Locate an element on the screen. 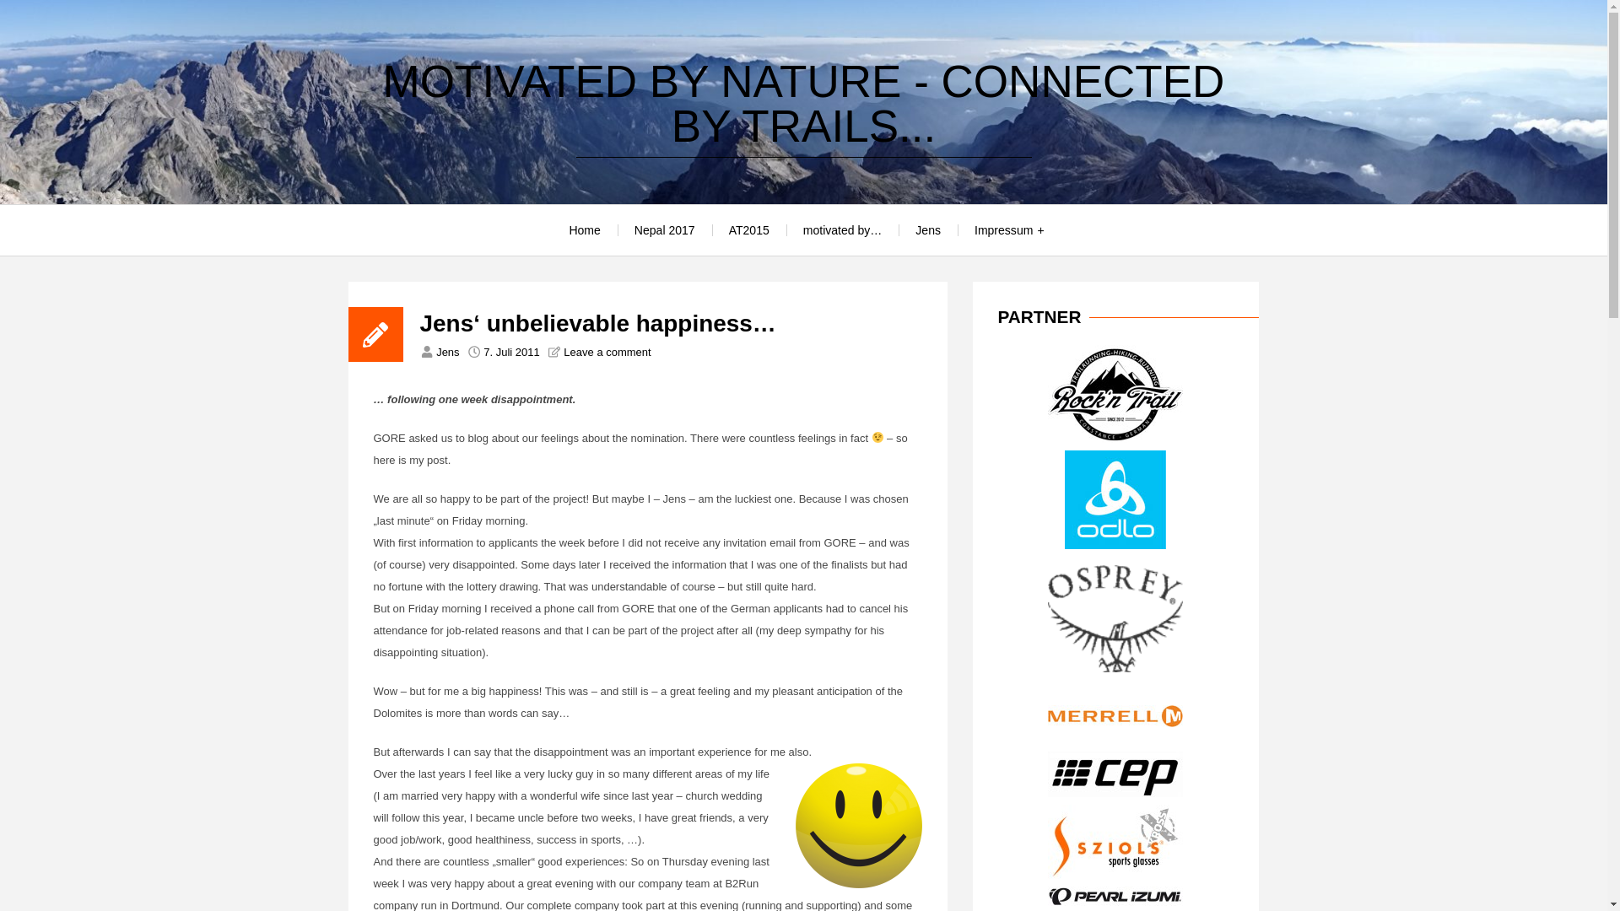 The width and height of the screenshot is (1620, 911). Jens is located at coordinates (447, 353).